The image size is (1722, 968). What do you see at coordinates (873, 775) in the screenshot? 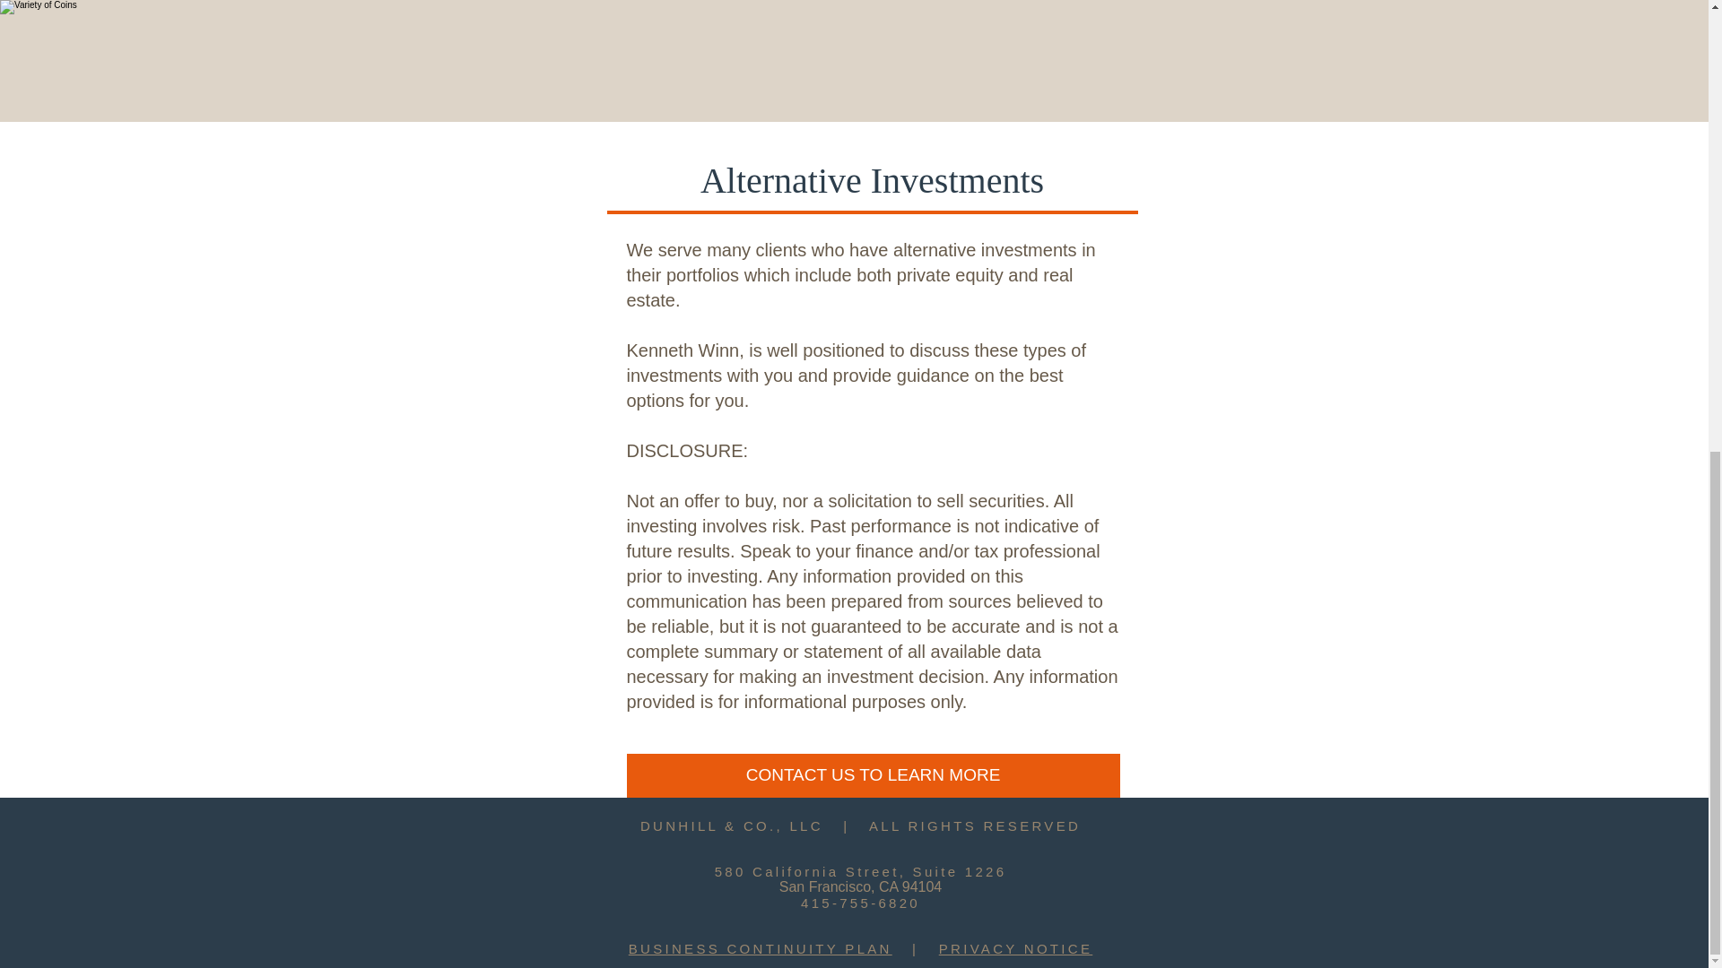
I see `CONTACT US TO LEARN MORE` at bounding box center [873, 775].